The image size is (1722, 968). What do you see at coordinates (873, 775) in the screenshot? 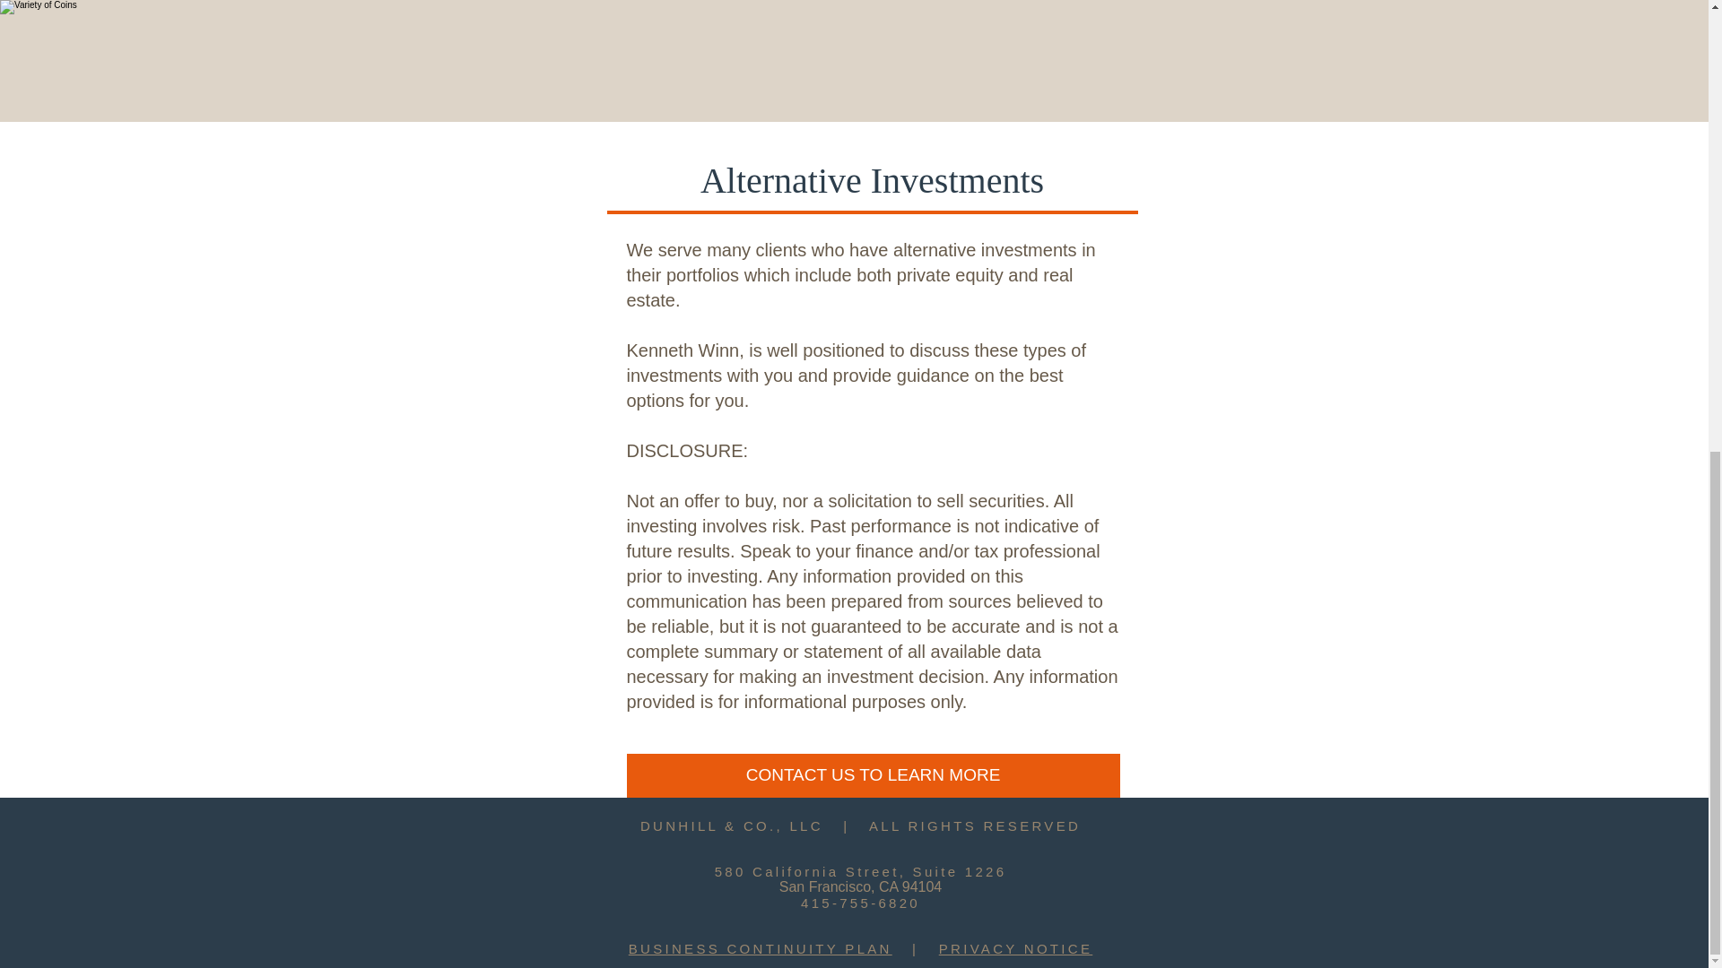
I see `CONTACT US TO LEARN MORE` at bounding box center [873, 775].